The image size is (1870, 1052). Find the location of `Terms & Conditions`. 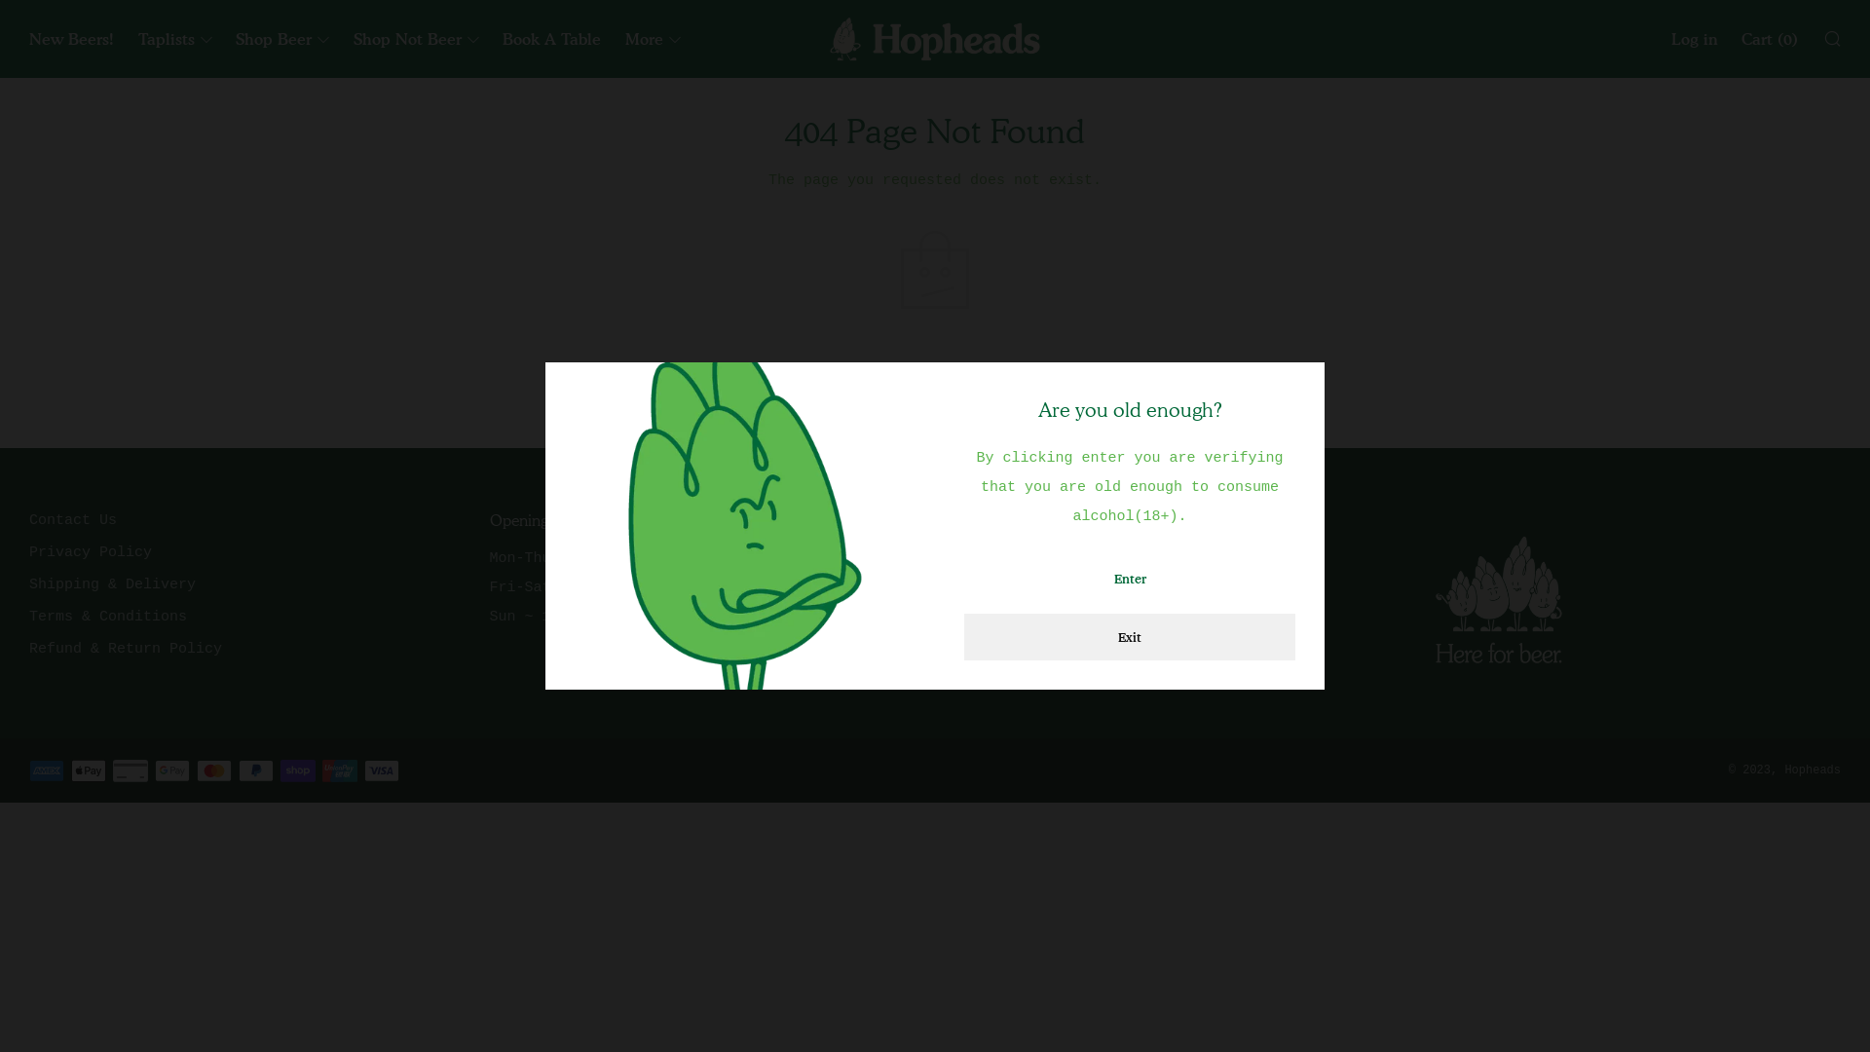

Terms & Conditions is located at coordinates (108, 618).